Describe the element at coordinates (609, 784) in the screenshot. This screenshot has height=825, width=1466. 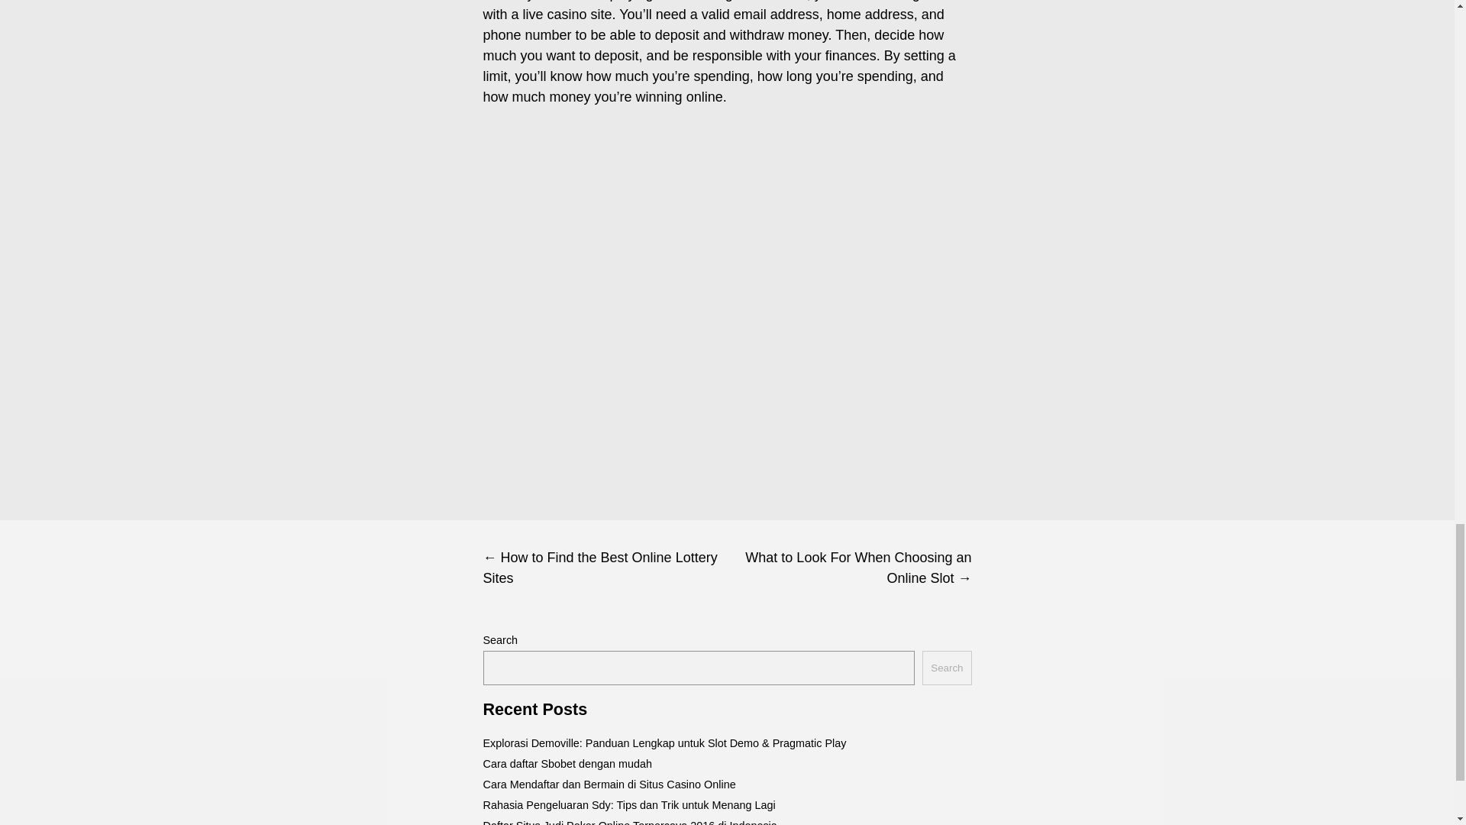
I see `Cara Mendaftar dan Bermain di Situs Casino Online` at that location.